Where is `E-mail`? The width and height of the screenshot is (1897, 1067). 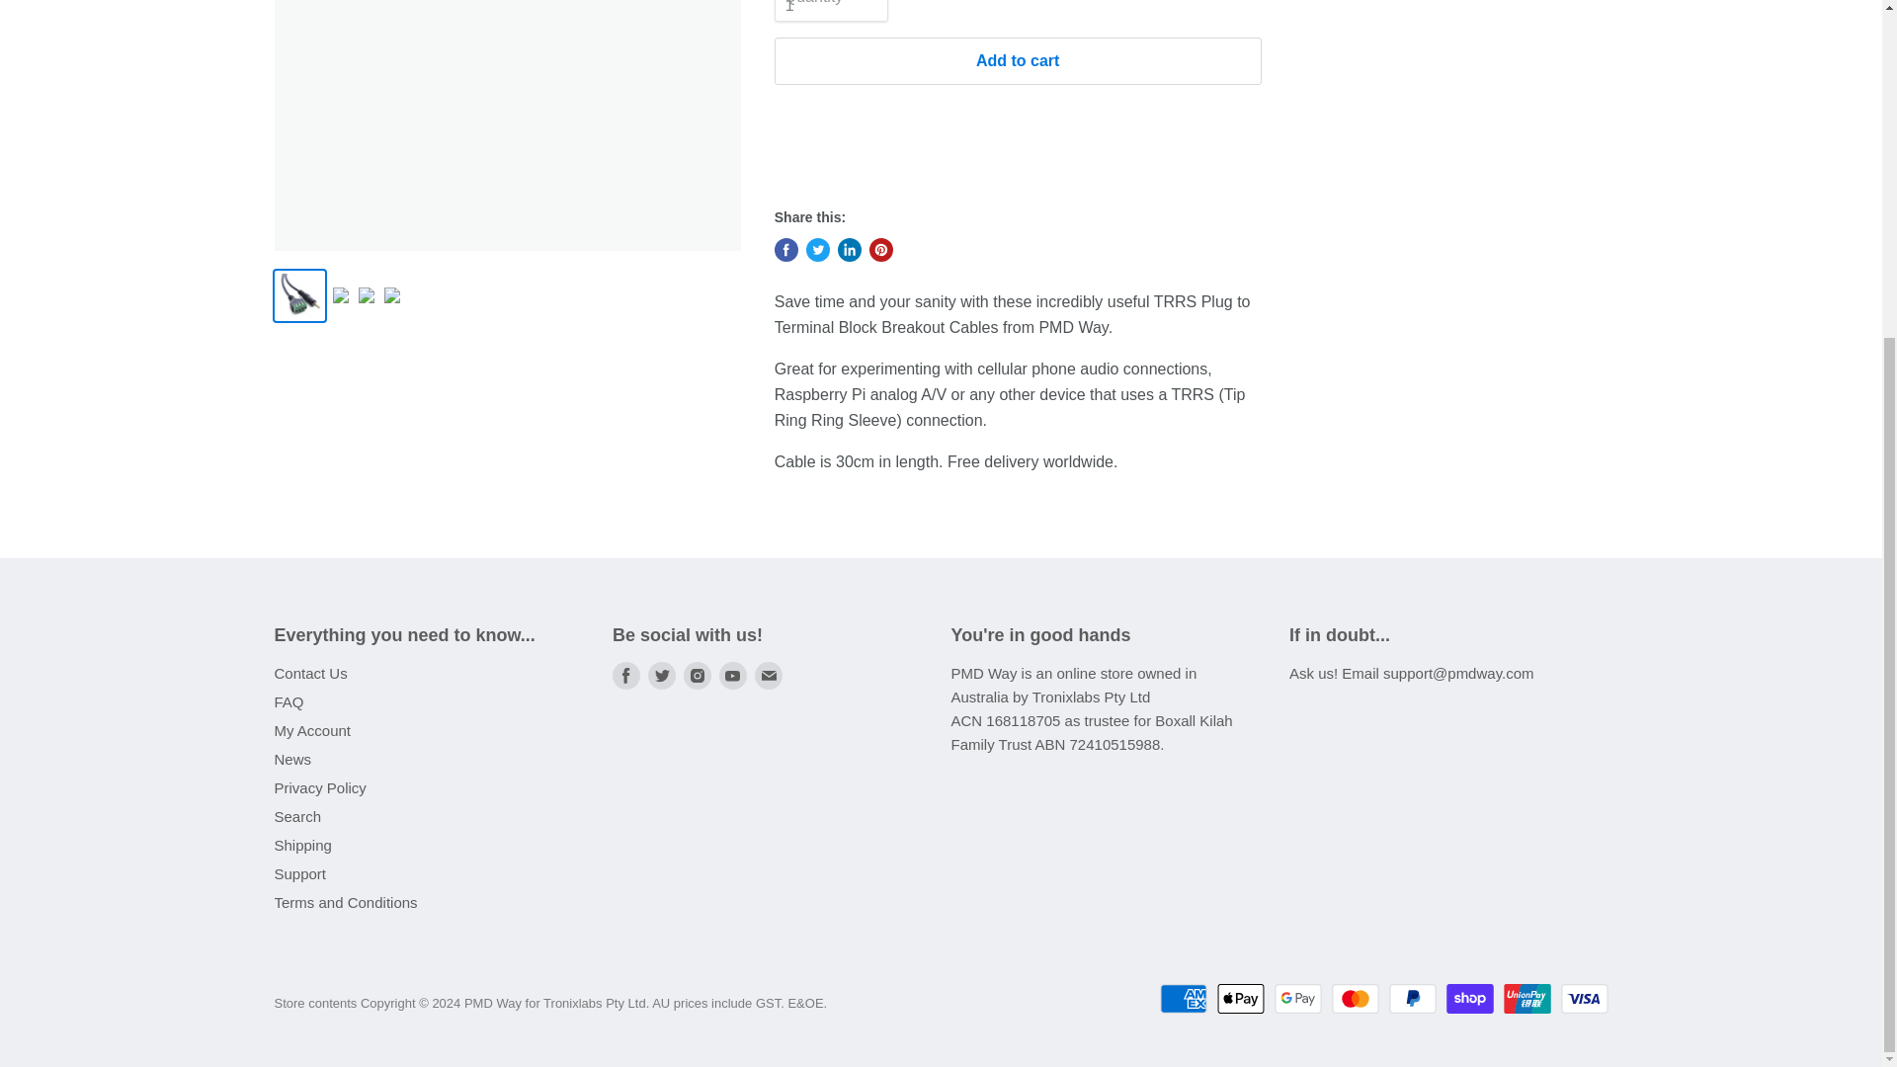
E-mail is located at coordinates (769, 676).